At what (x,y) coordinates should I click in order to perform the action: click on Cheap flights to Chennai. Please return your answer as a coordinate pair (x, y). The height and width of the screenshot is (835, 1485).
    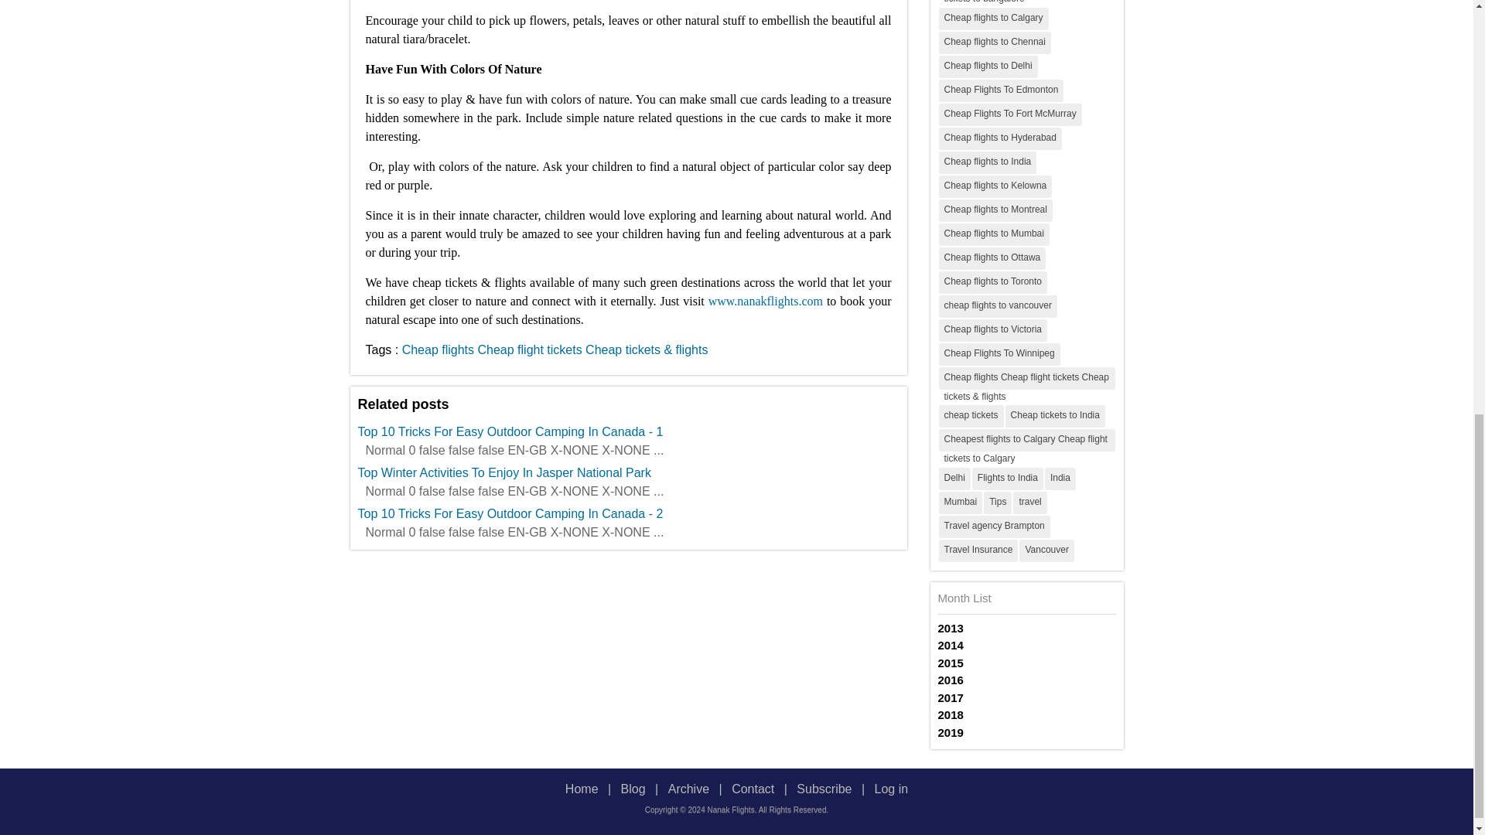
    Looking at the image, I should click on (995, 42).